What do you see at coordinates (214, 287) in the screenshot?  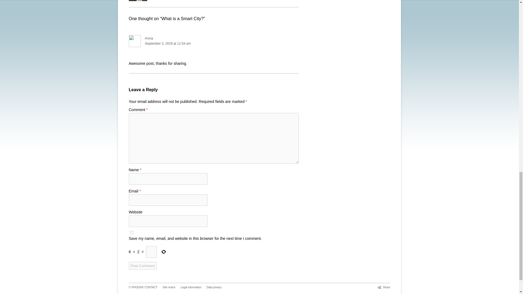 I see `Data privacy` at bounding box center [214, 287].